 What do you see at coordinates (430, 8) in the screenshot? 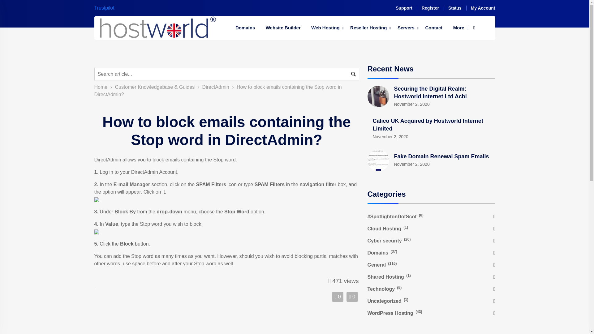
I see `Register` at bounding box center [430, 8].